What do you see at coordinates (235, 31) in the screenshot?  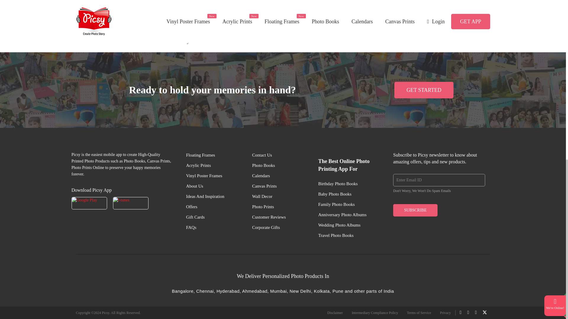 I see `friends photo books` at bounding box center [235, 31].